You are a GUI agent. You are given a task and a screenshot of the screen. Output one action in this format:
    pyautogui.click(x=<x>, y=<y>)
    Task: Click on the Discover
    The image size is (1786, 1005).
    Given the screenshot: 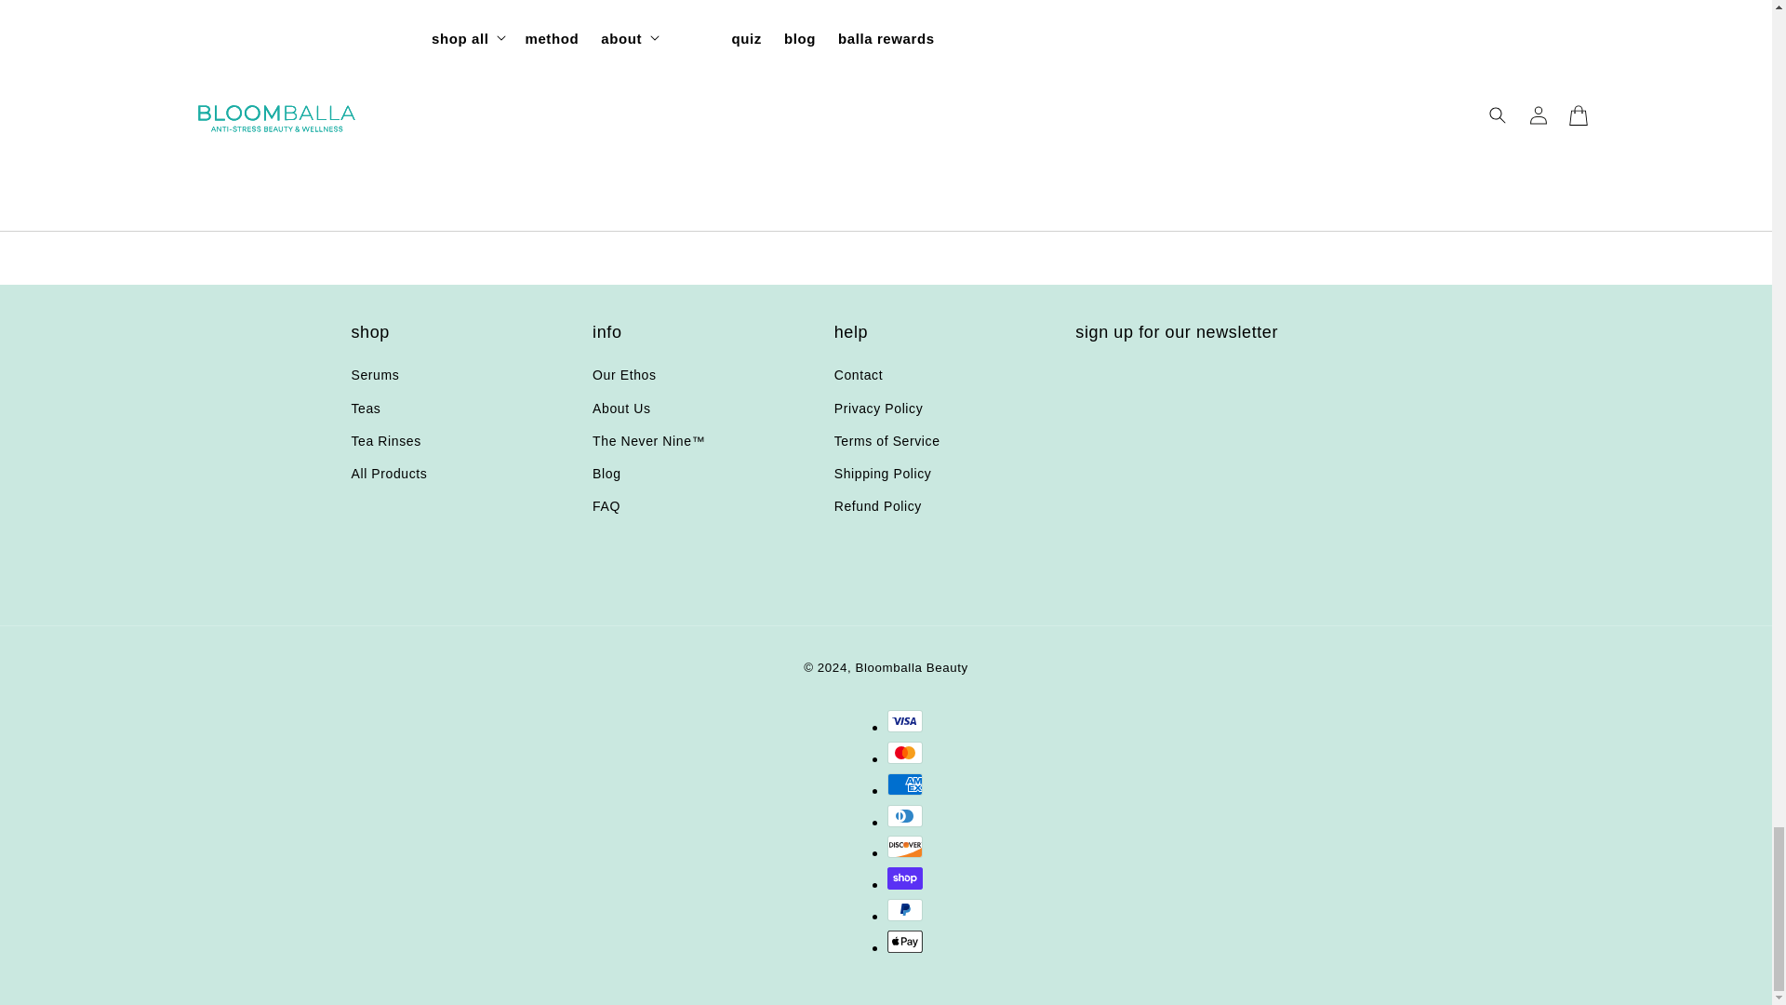 What is the action you would take?
    pyautogui.click(x=905, y=847)
    